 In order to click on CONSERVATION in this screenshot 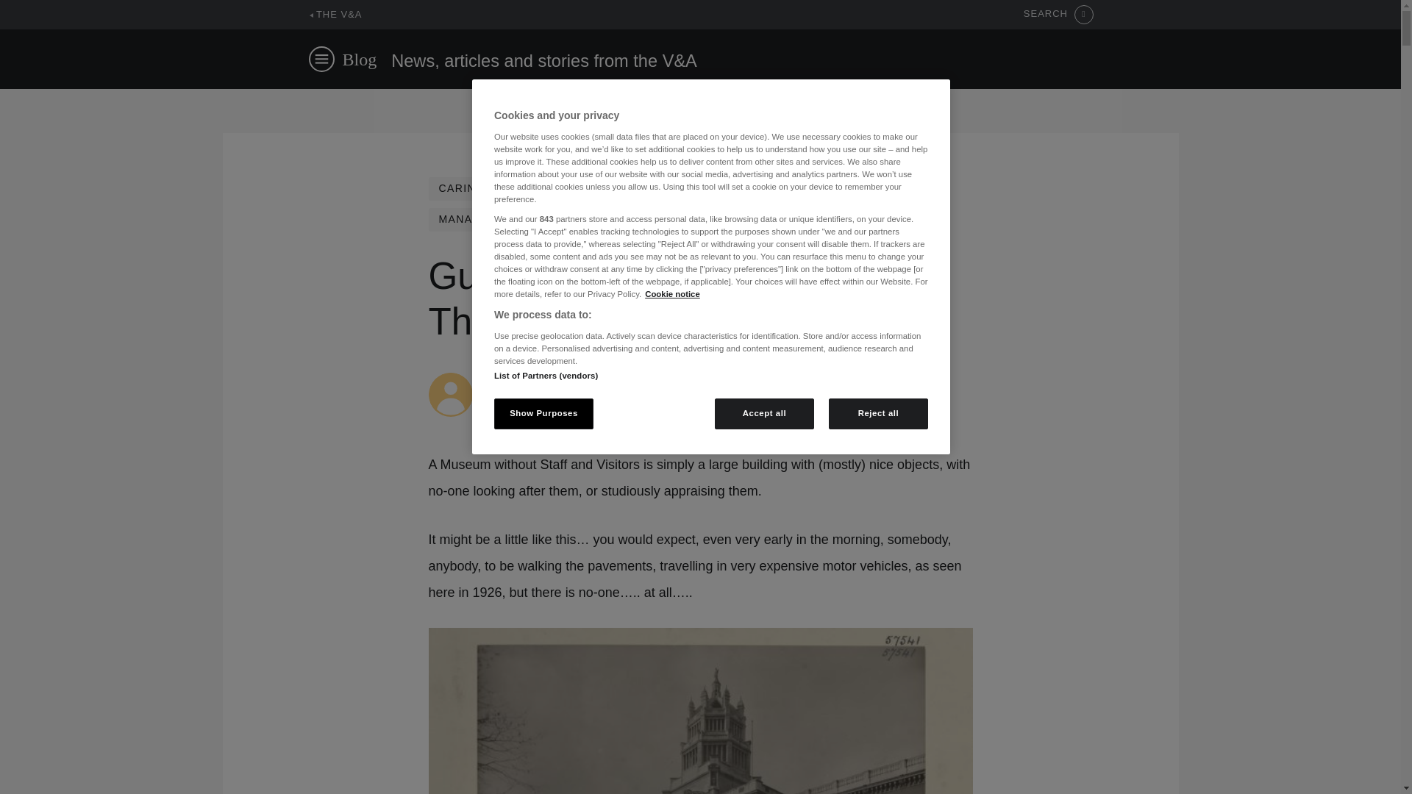, I will do `click(709, 188)`.